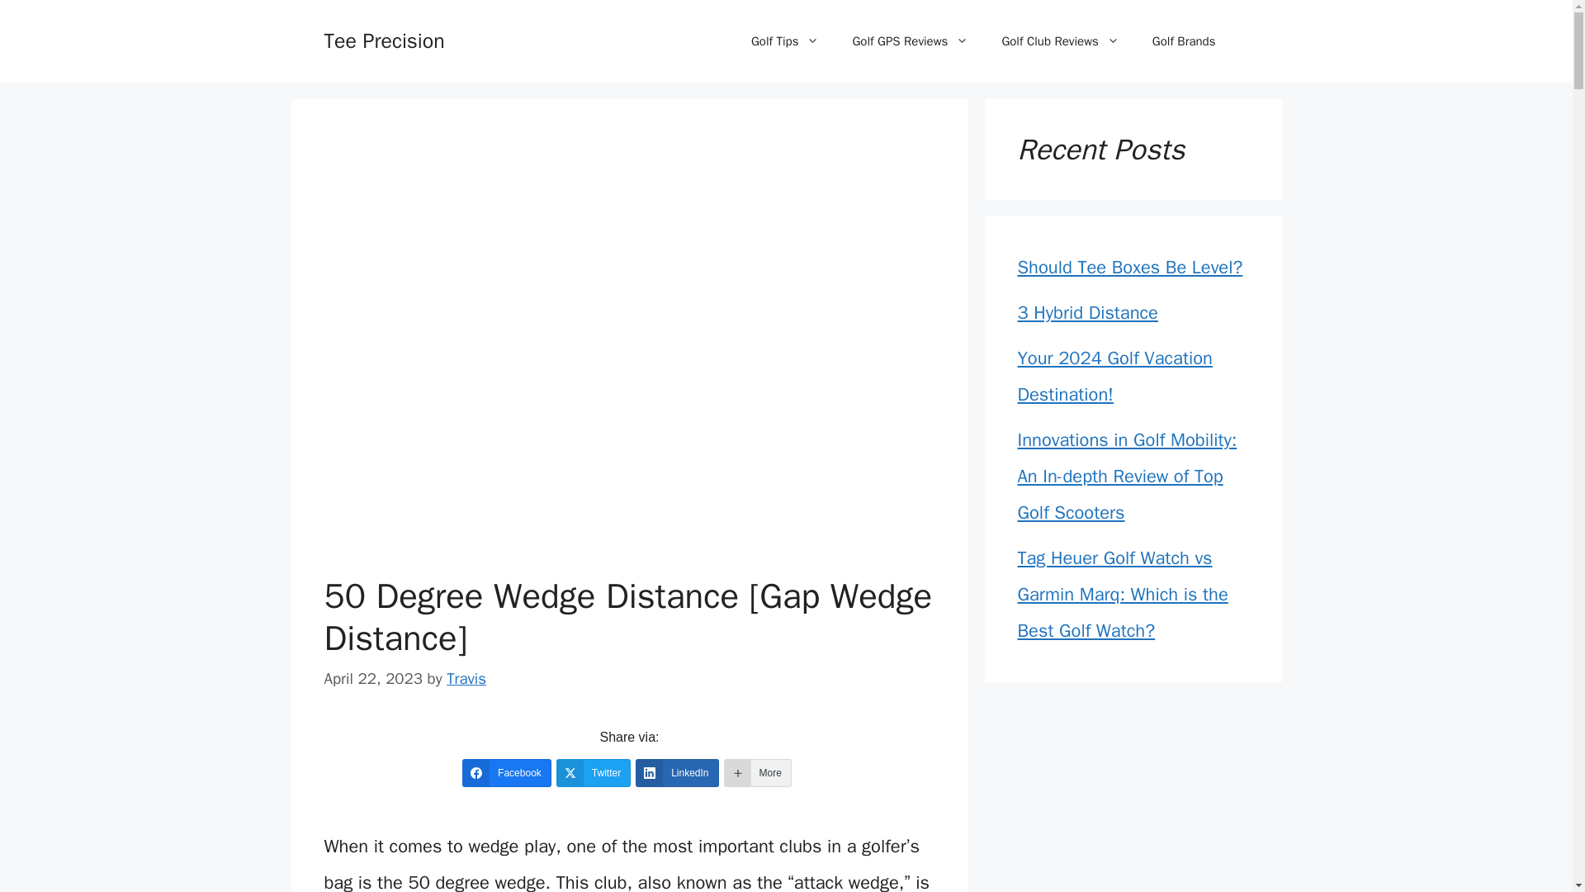 The width and height of the screenshot is (1585, 892). I want to click on Golf Brands, so click(1184, 41).